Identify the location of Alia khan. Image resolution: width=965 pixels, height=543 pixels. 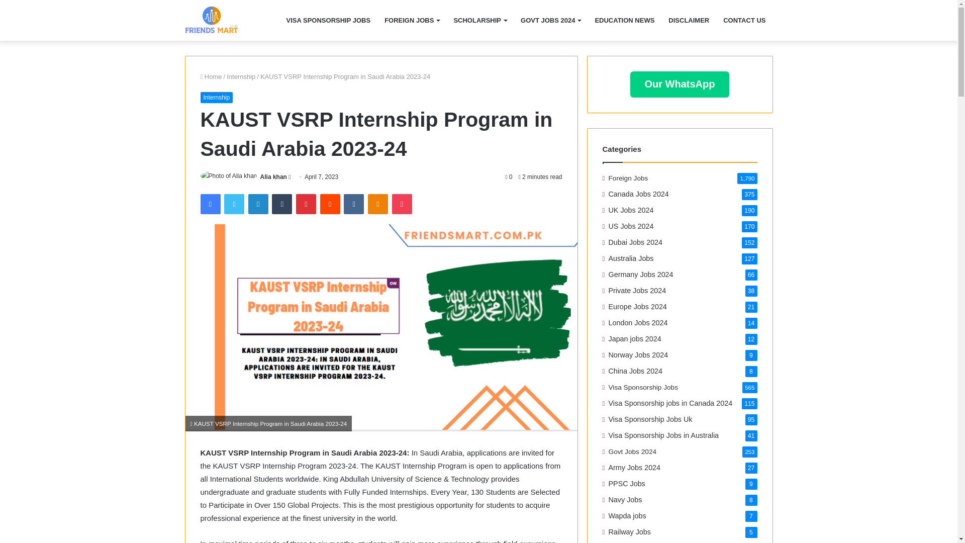
(273, 176).